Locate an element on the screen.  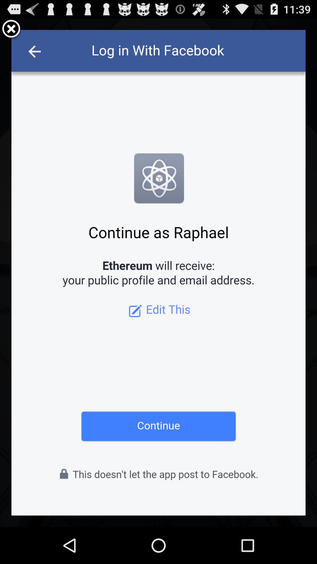
go to close patturn is located at coordinates (11, 30).